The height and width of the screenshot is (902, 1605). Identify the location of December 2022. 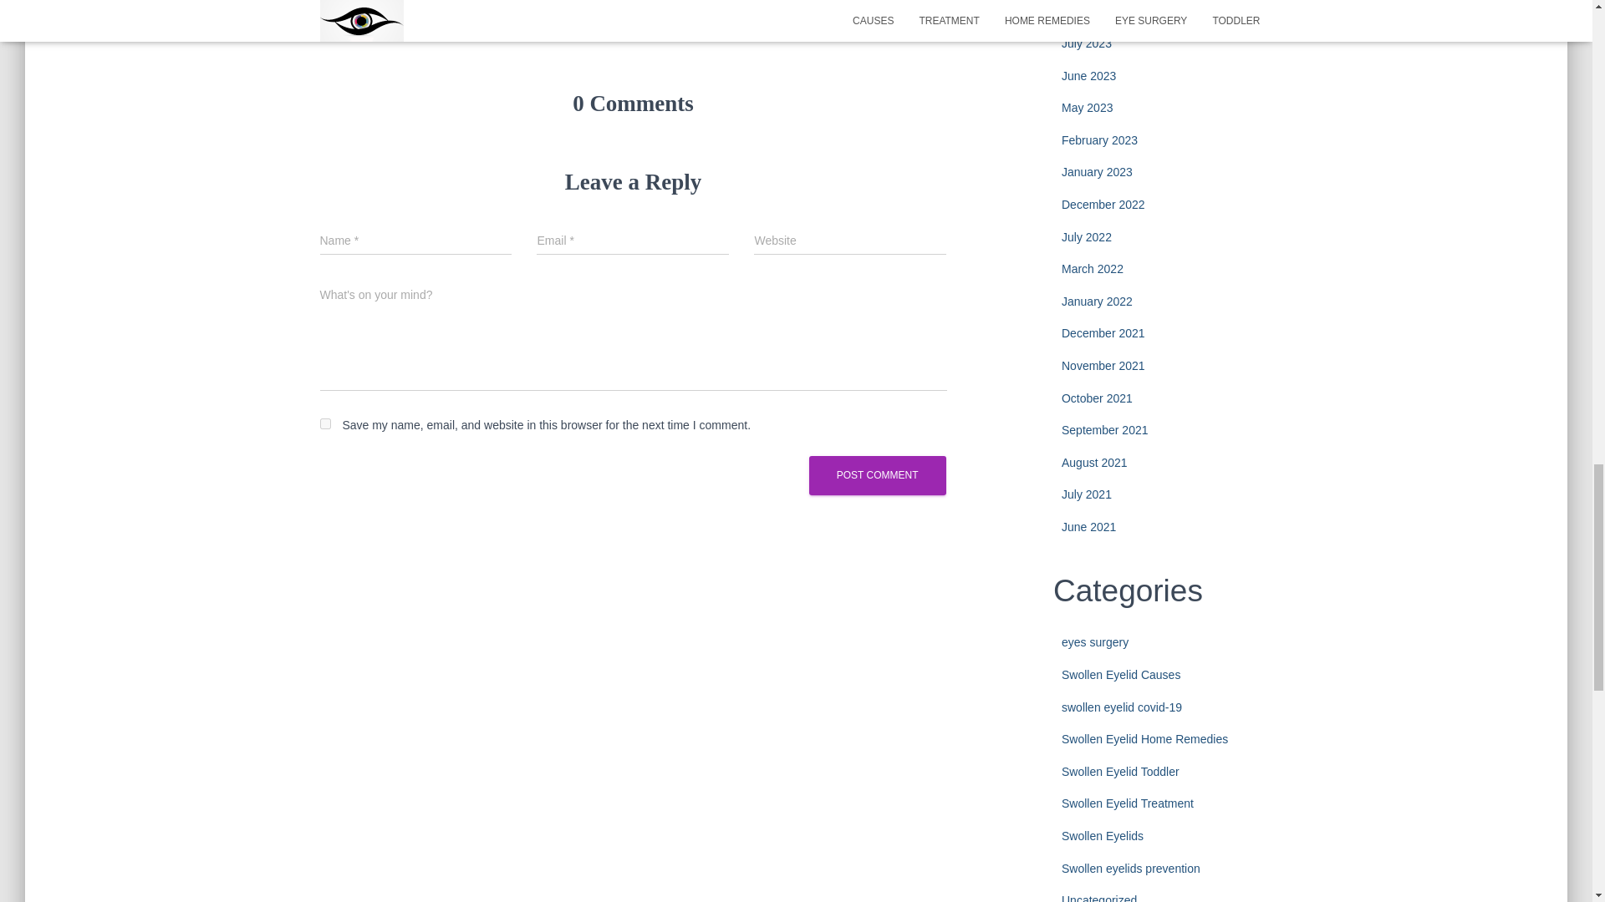
(1103, 204).